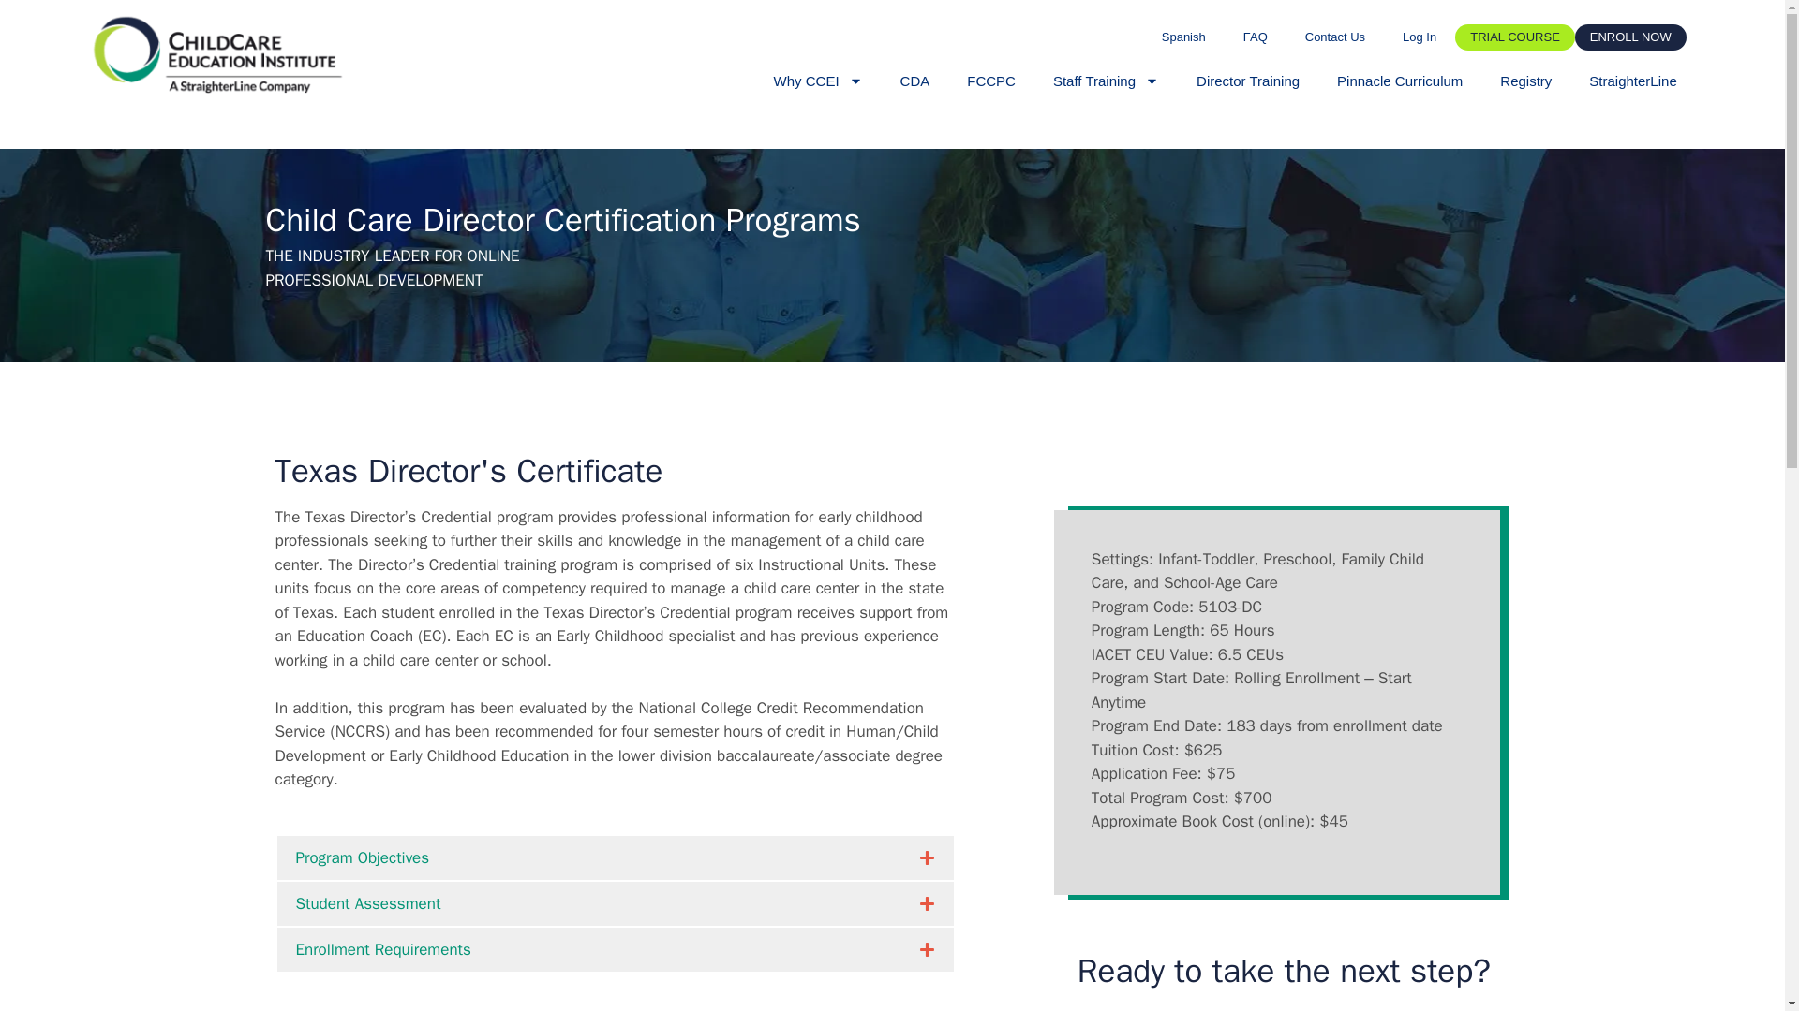 The image size is (1799, 1011). Describe the element at coordinates (1400, 81) in the screenshot. I see `Pinnacle Curriculum` at that location.